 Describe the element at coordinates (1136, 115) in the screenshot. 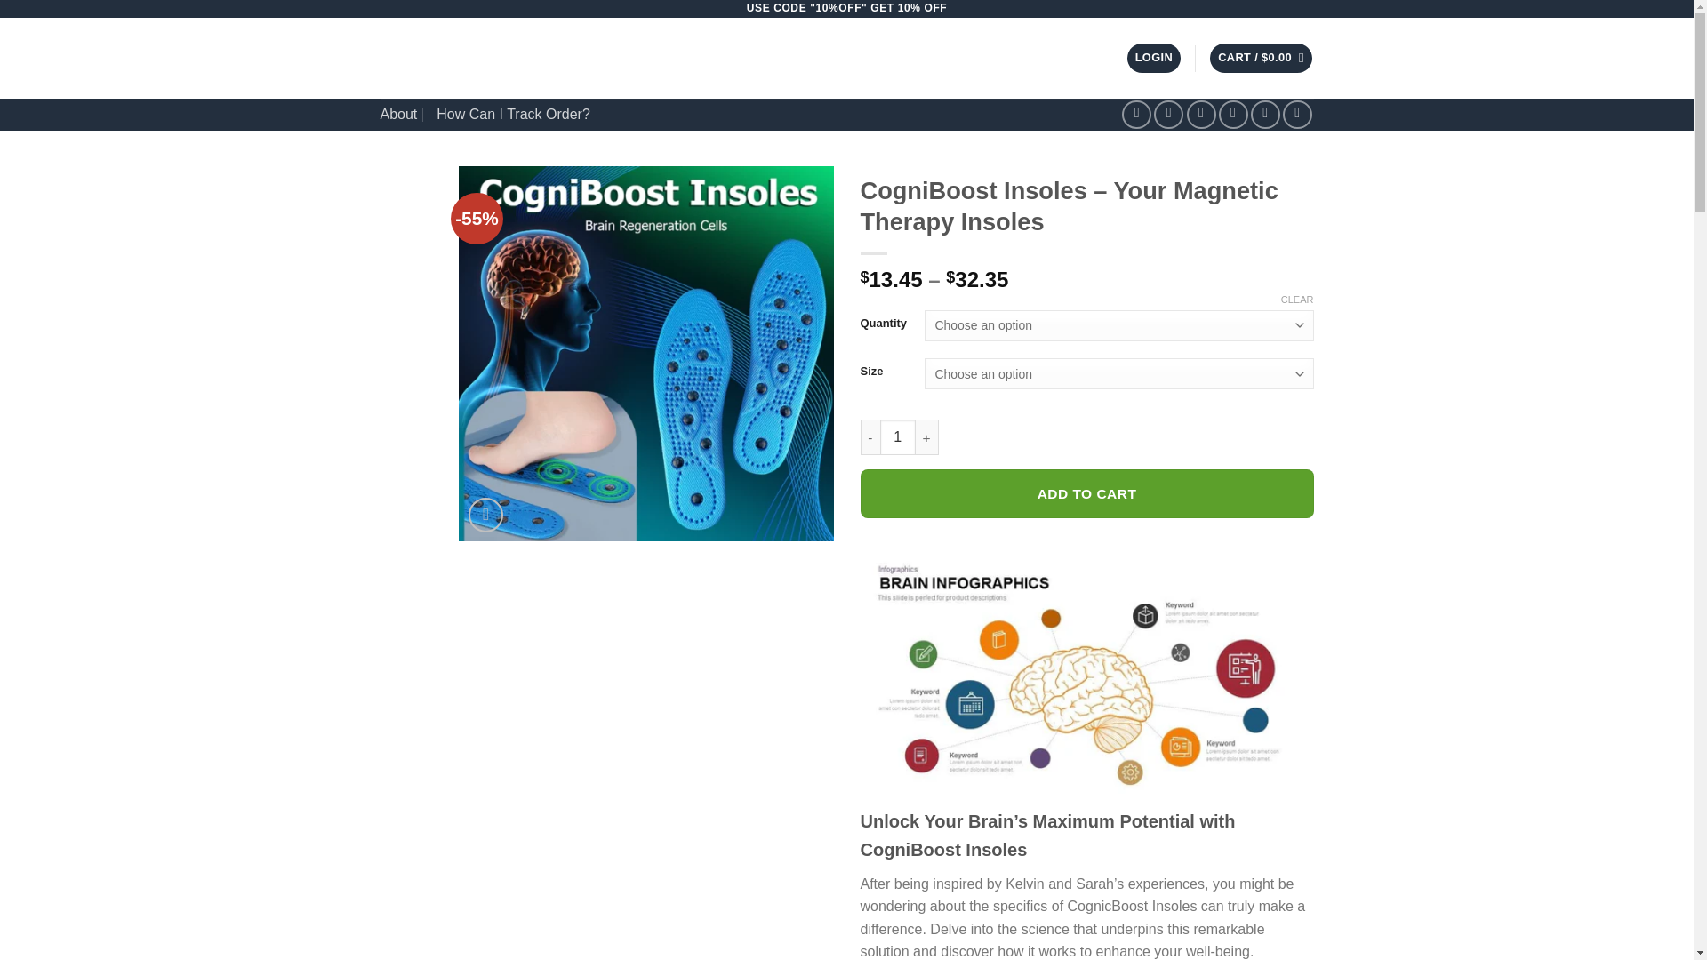

I see `Follow on Facebook` at that location.